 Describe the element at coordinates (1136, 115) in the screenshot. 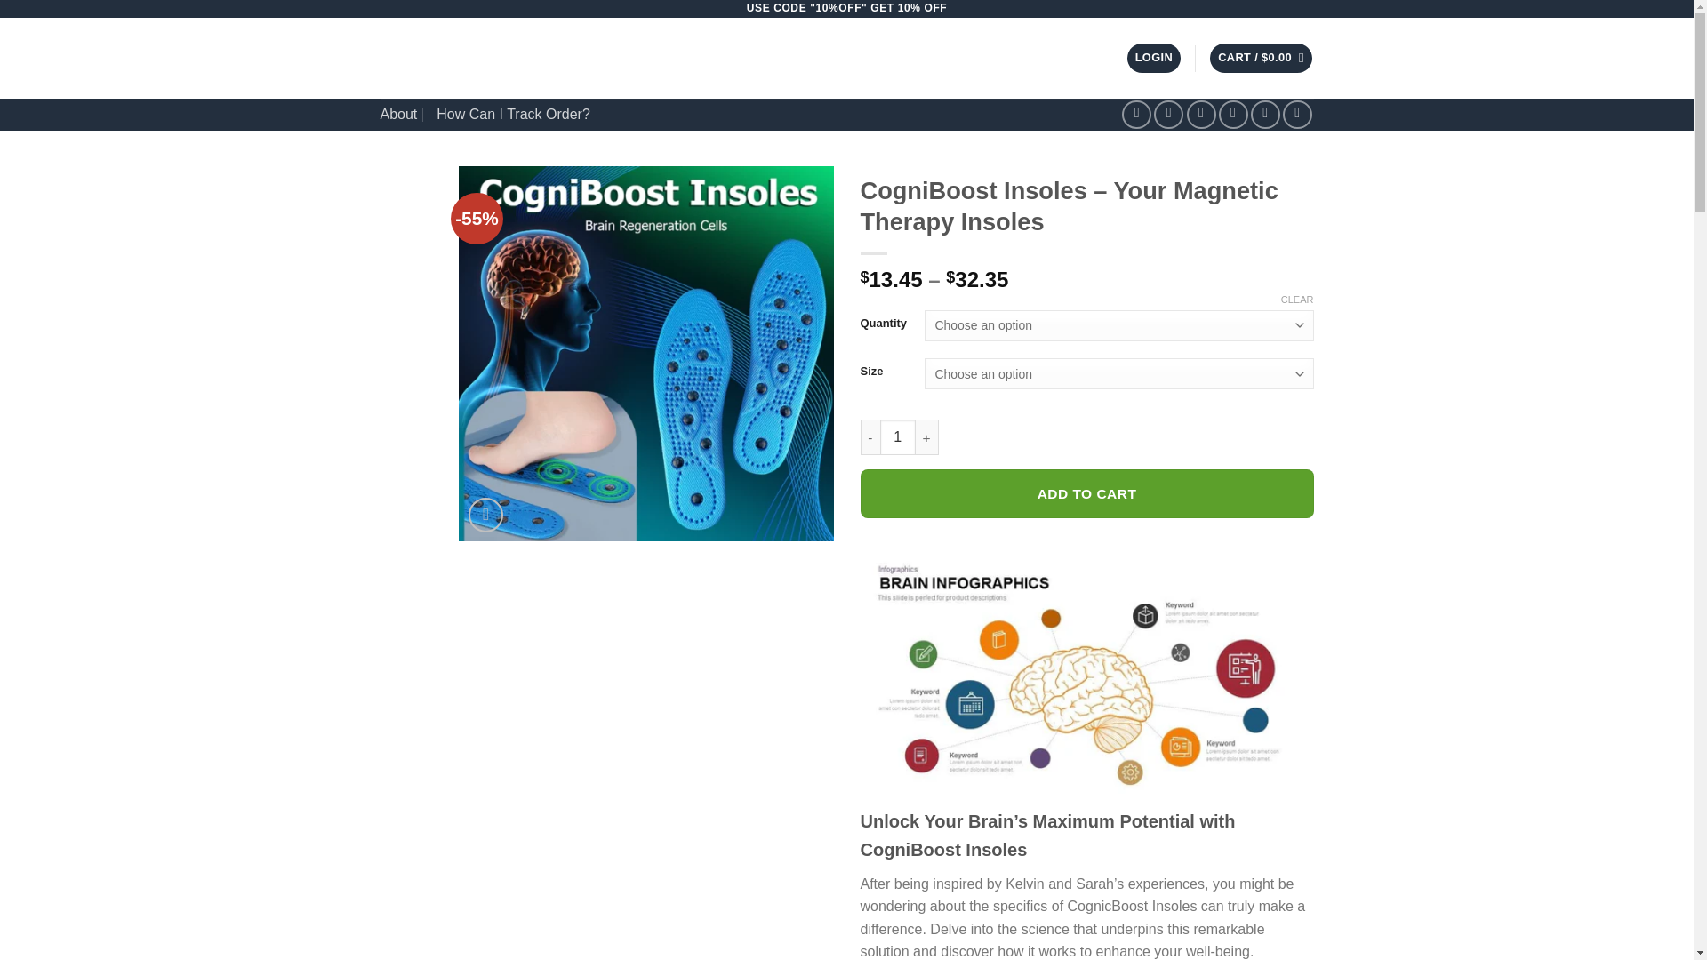

I see `Follow on Facebook` at that location.